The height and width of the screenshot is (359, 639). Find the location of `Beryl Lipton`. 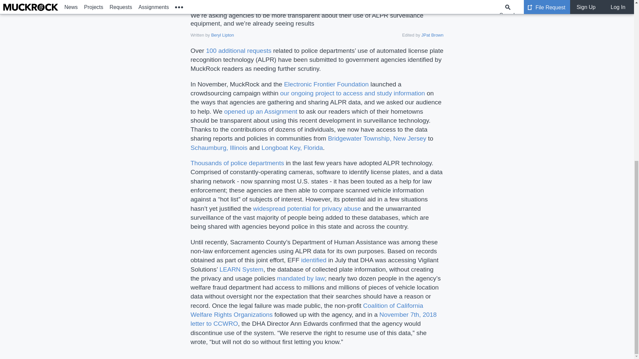

Beryl Lipton is located at coordinates (222, 35).